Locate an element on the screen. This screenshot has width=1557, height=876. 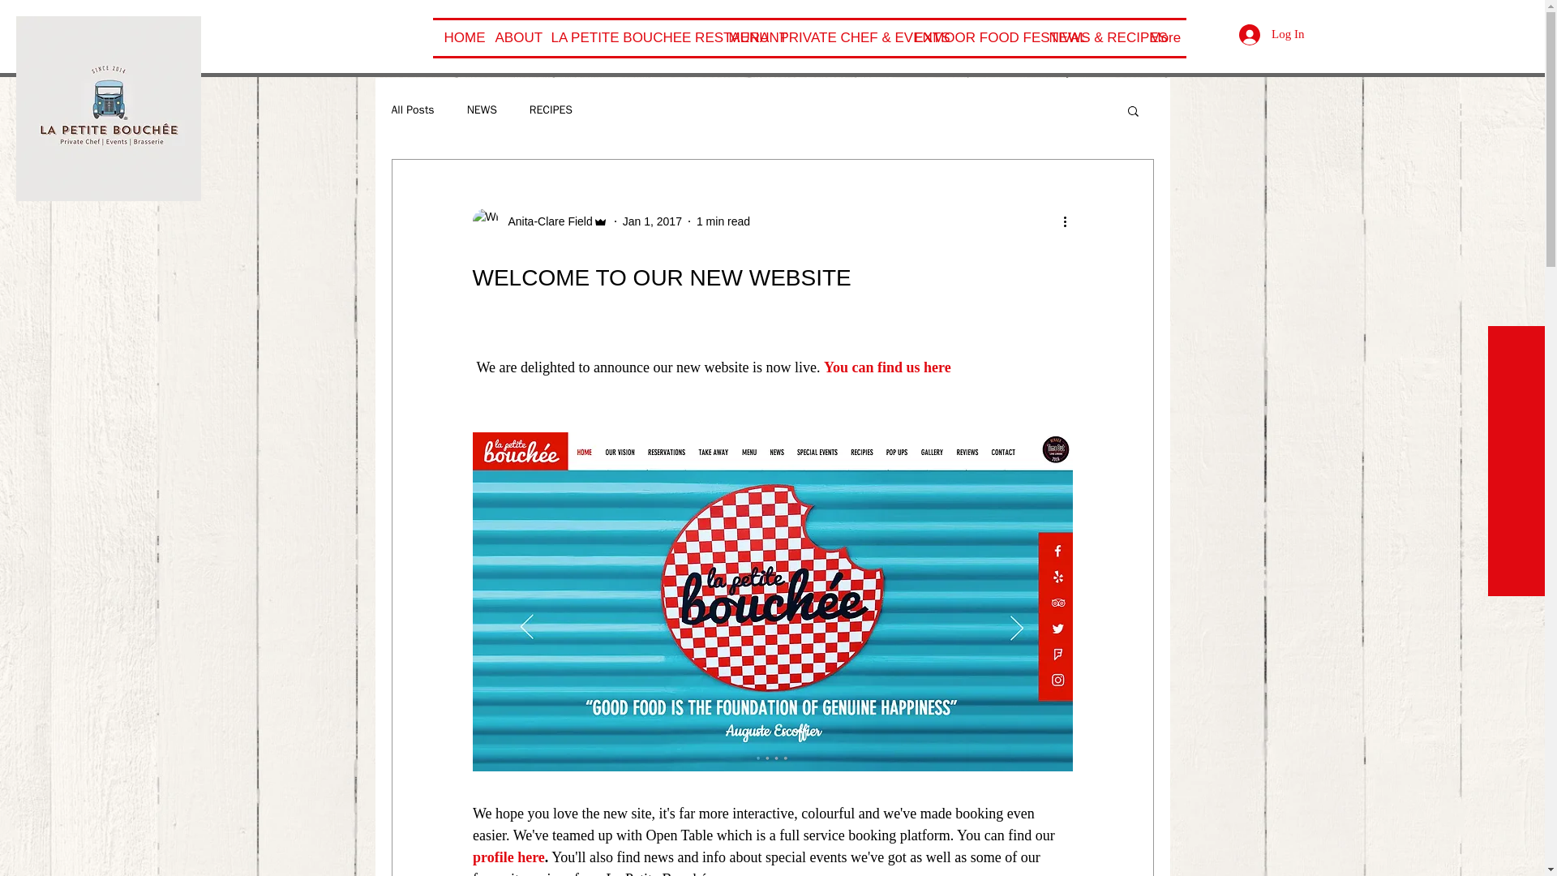
You can find us here is located at coordinates (886, 367).